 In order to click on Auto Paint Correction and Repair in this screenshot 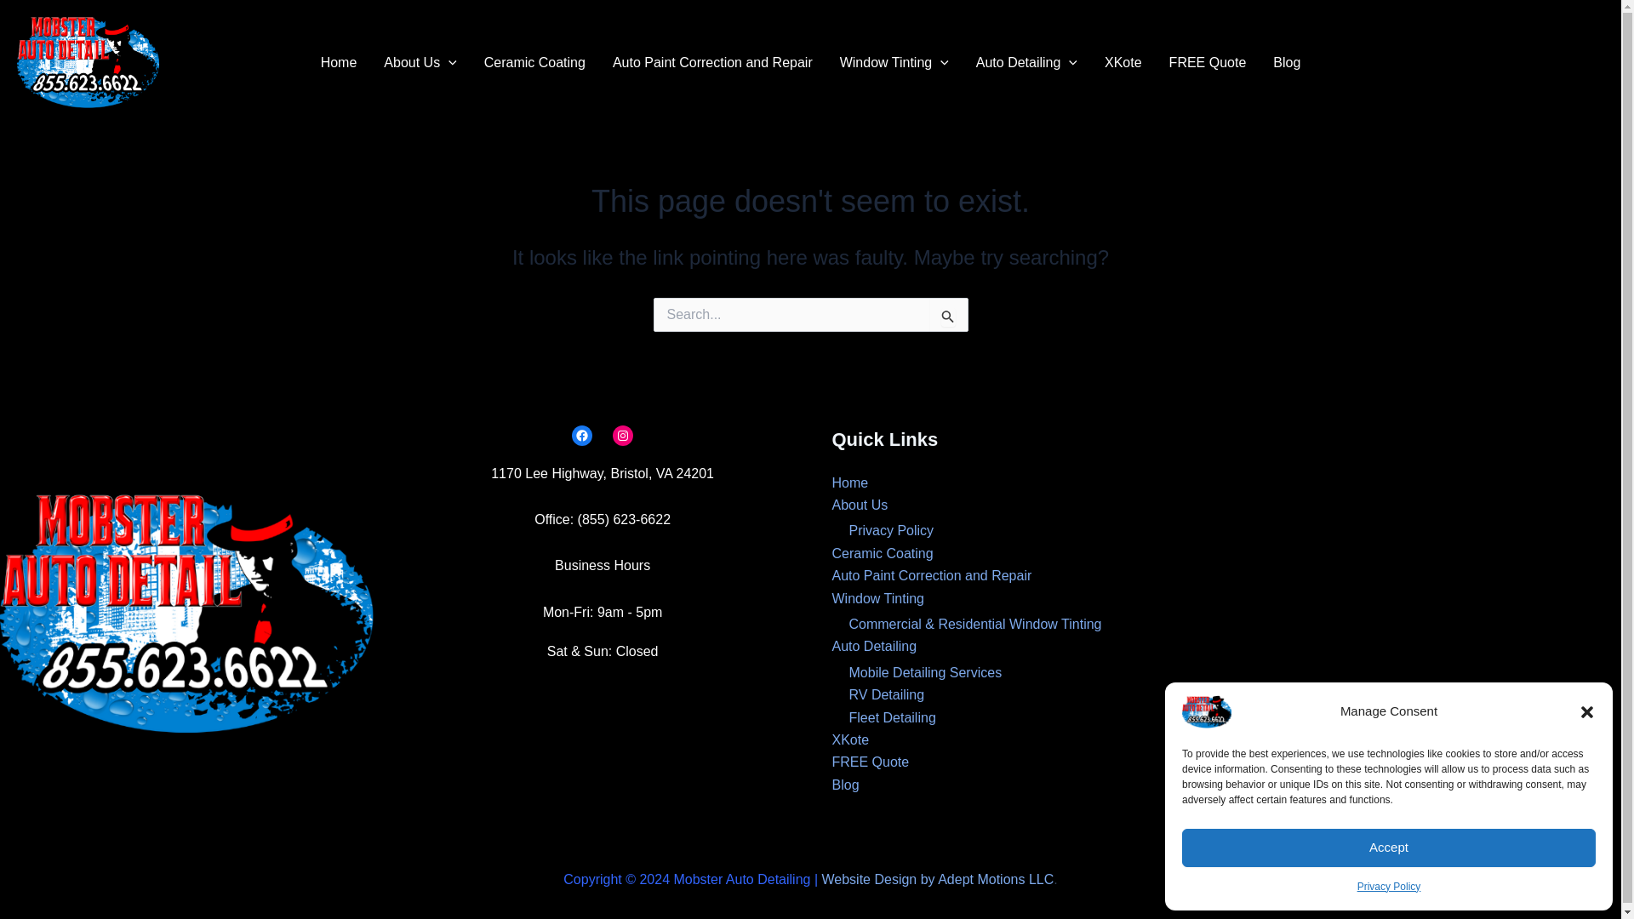, I will do `click(713, 63)`.